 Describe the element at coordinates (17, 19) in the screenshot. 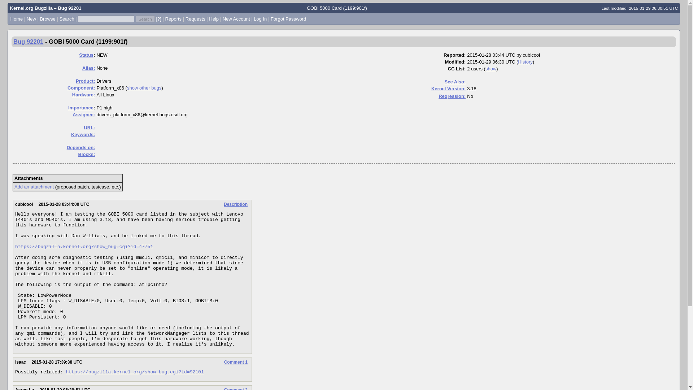

I see `Home` at that location.